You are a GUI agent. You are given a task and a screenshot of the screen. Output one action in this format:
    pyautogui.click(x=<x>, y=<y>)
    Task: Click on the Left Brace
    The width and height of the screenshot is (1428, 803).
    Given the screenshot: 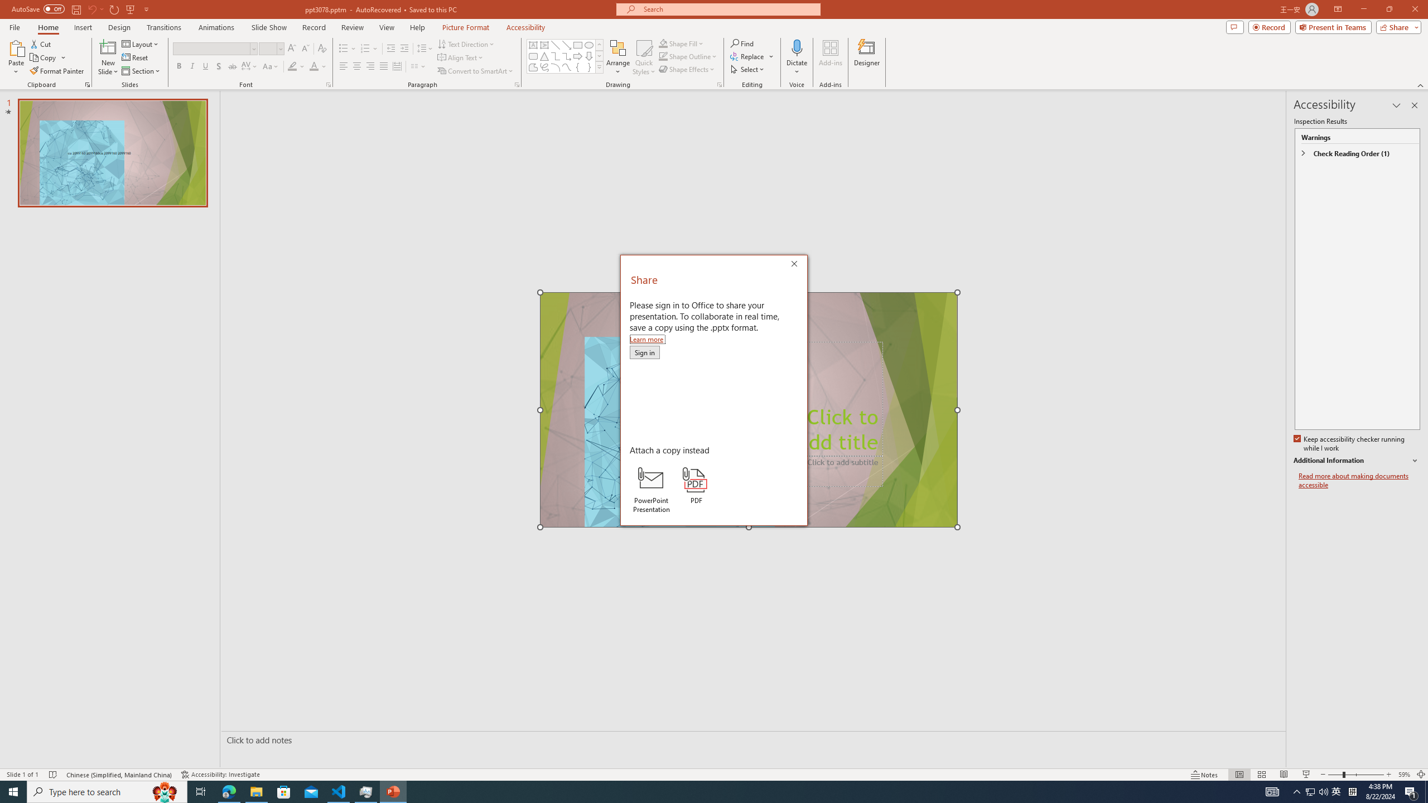 What is the action you would take?
    pyautogui.click(x=1337, y=792)
    